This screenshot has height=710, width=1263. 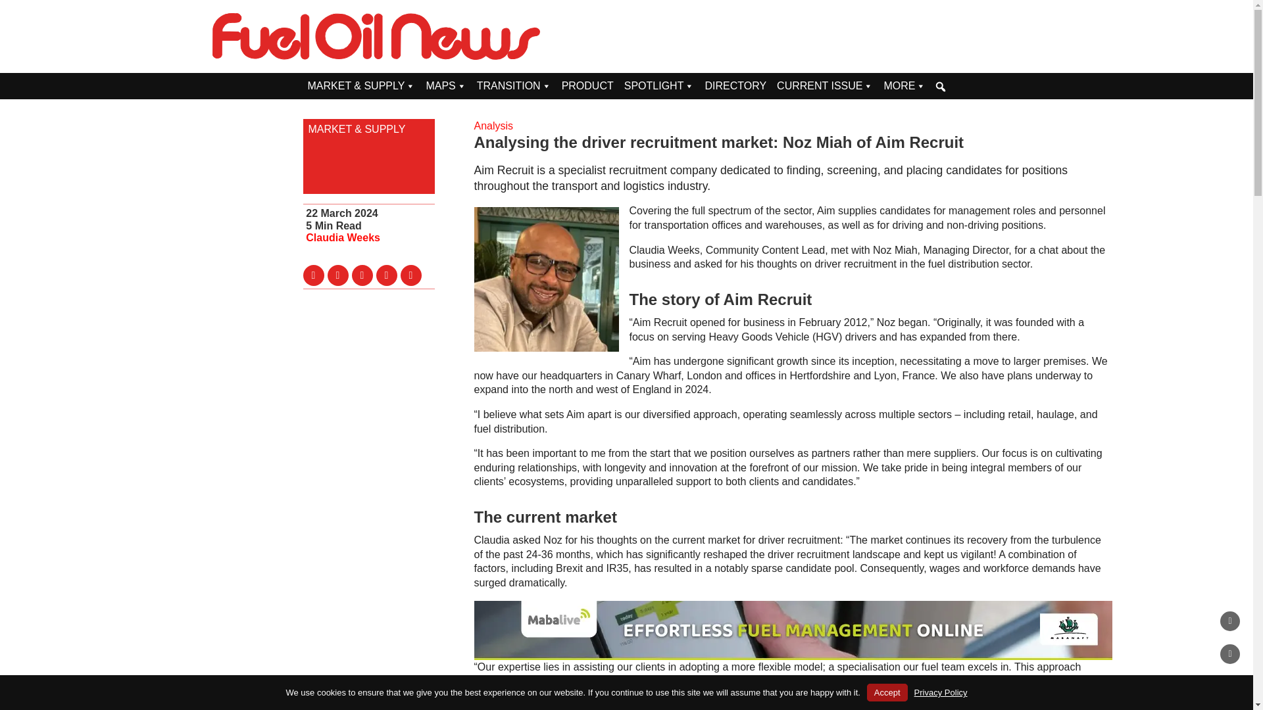 I want to click on SPOTLIGHT, so click(x=659, y=86).